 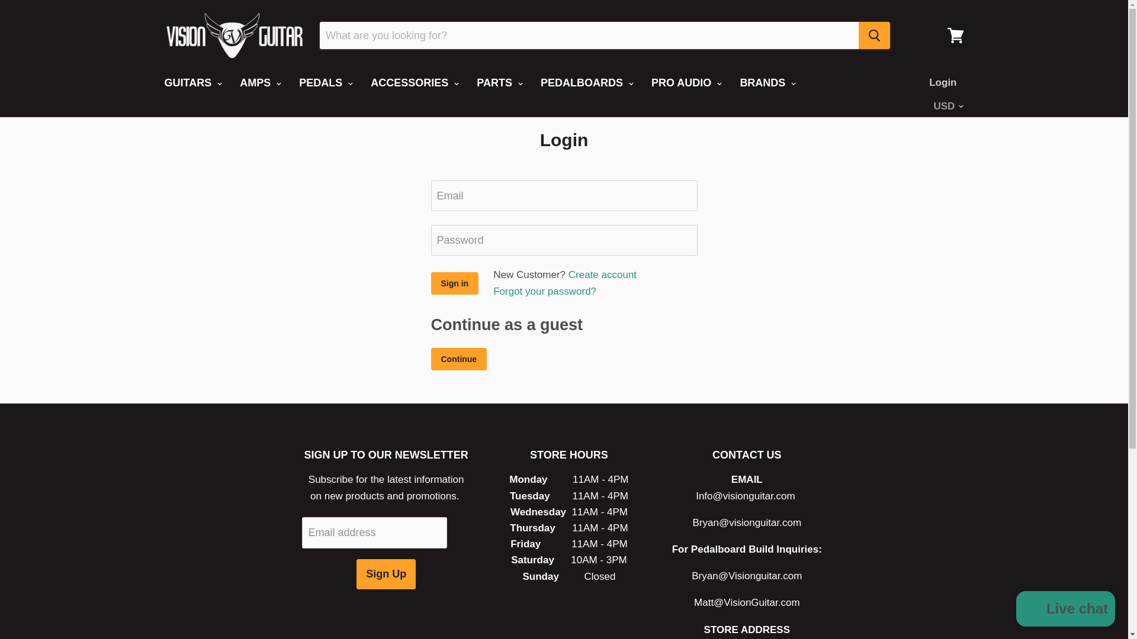 I want to click on ACCESSORIES, so click(x=413, y=83).